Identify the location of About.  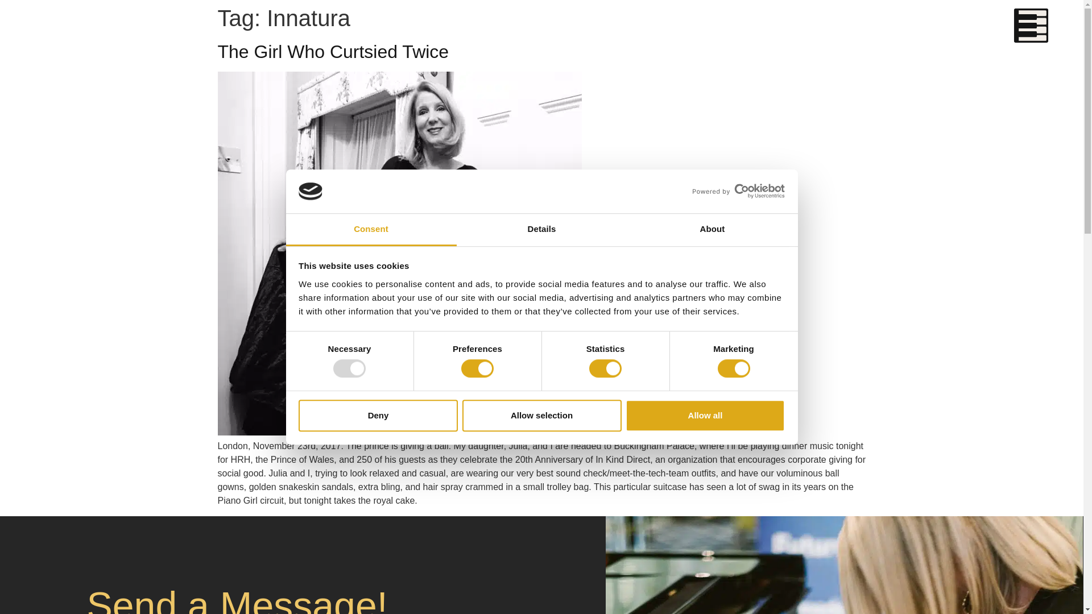
(712, 230).